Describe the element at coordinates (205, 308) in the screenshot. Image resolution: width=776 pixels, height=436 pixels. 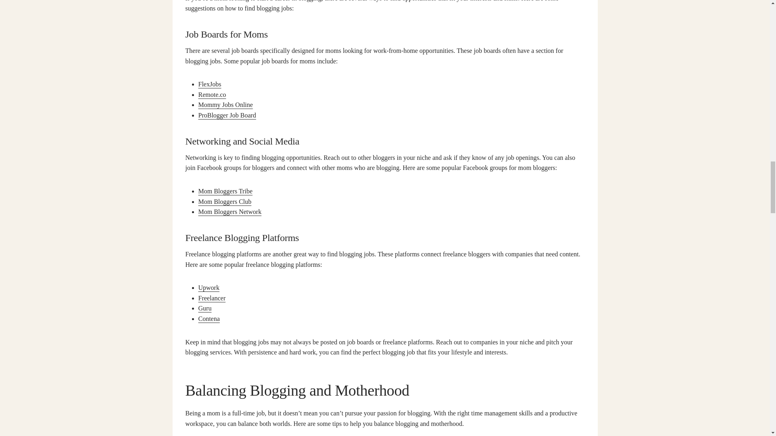
I see `Guru` at that location.